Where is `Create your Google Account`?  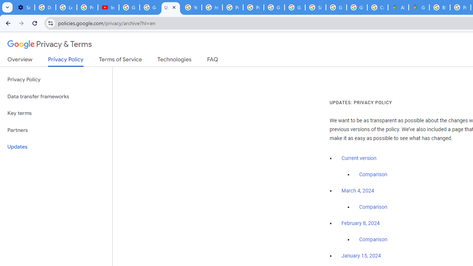 Create your Google Account is located at coordinates (378, 7).